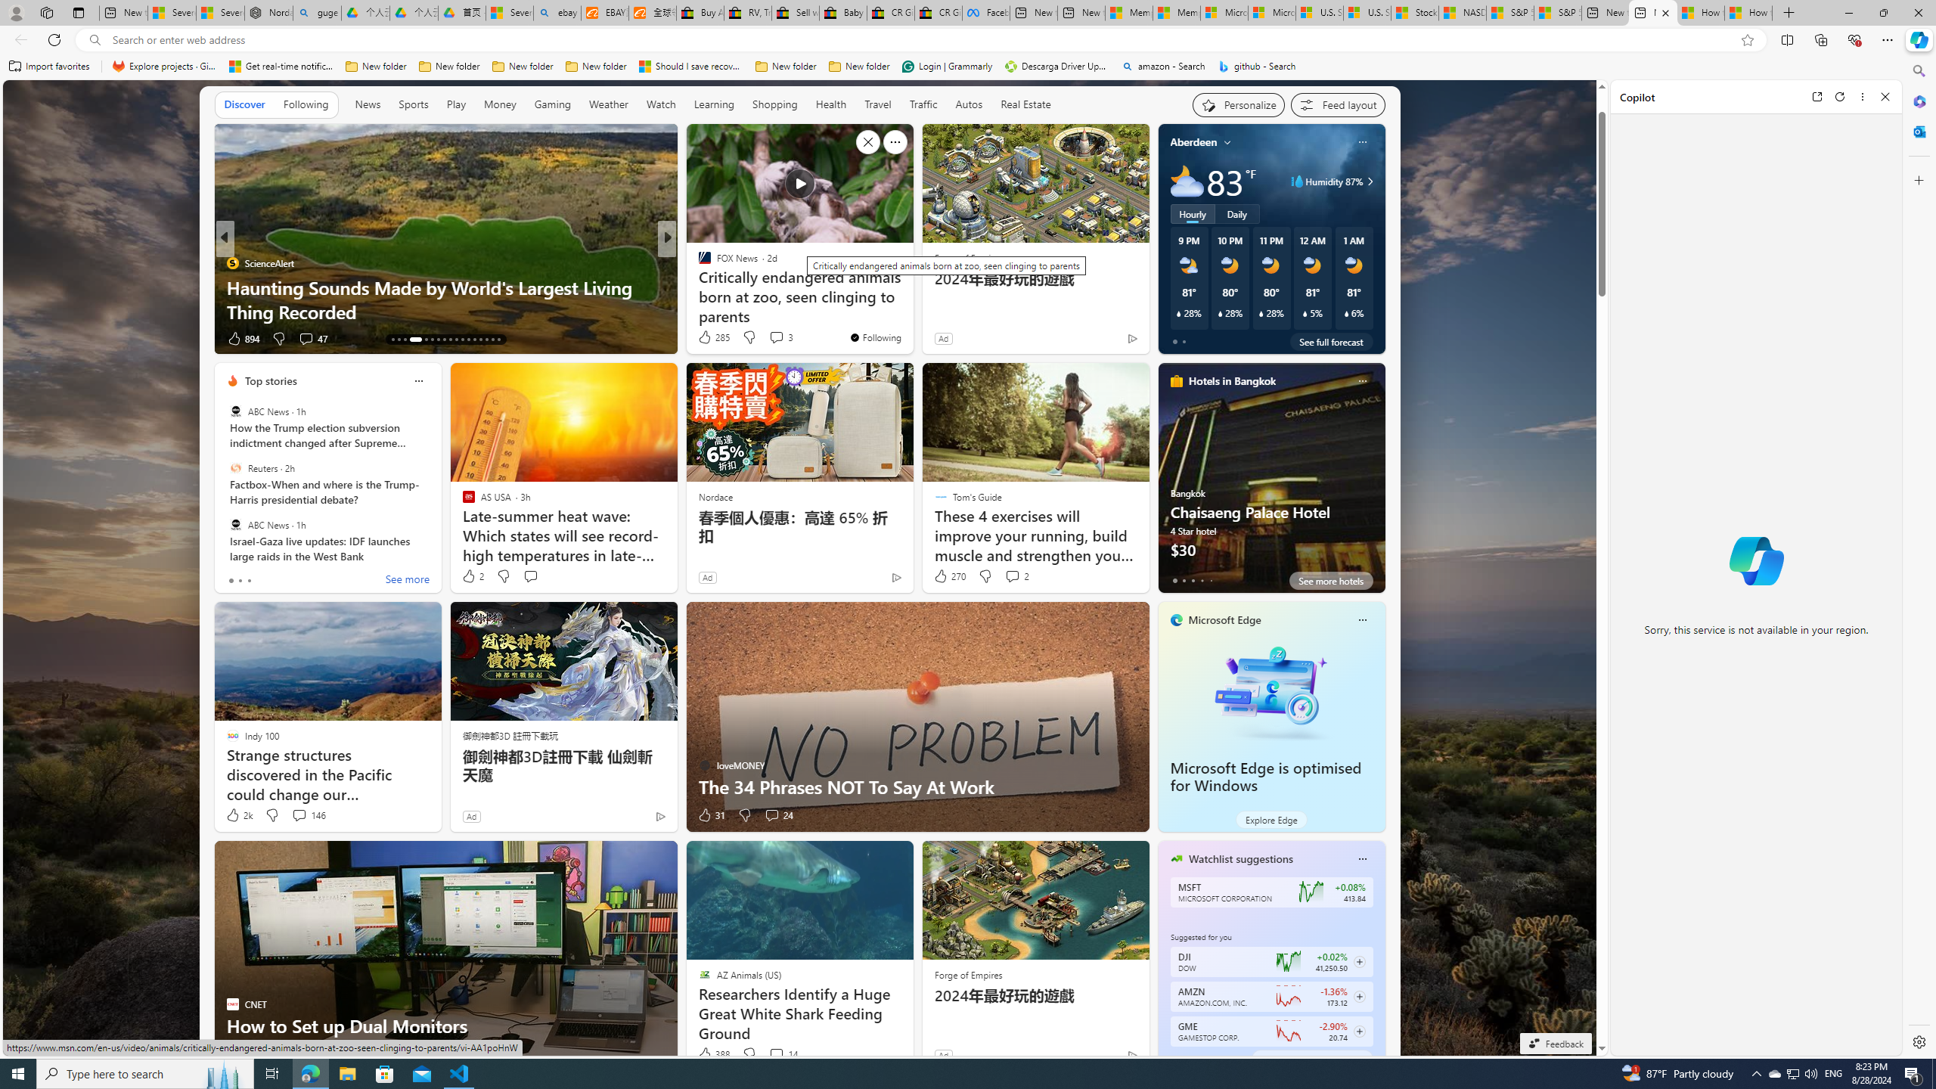 The image size is (1936, 1089). What do you see at coordinates (413, 105) in the screenshot?
I see `Sports` at bounding box center [413, 105].